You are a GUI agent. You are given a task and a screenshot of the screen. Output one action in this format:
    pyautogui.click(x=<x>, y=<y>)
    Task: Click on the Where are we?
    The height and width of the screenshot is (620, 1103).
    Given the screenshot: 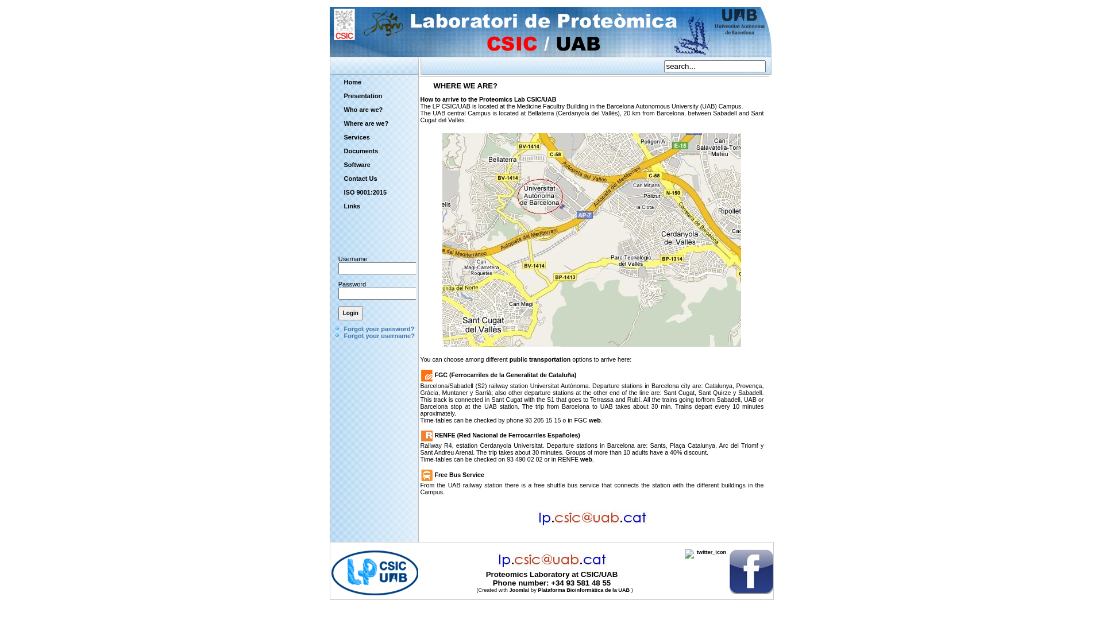 What is the action you would take?
    pyautogui.click(x=362, y=123)
    